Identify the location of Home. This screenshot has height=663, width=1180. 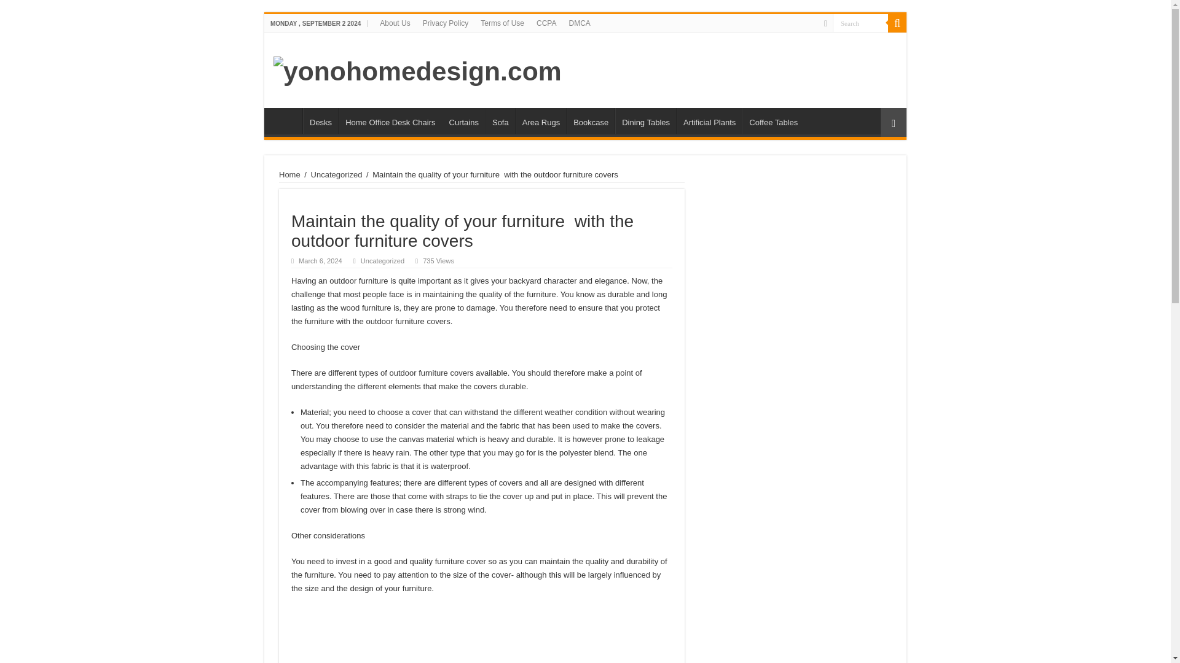
(289, 174).